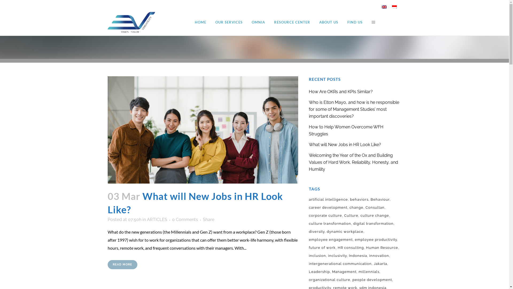 The height and width of the screenshot is (289, 513). I want to click on Leadership, so click(320, 272).